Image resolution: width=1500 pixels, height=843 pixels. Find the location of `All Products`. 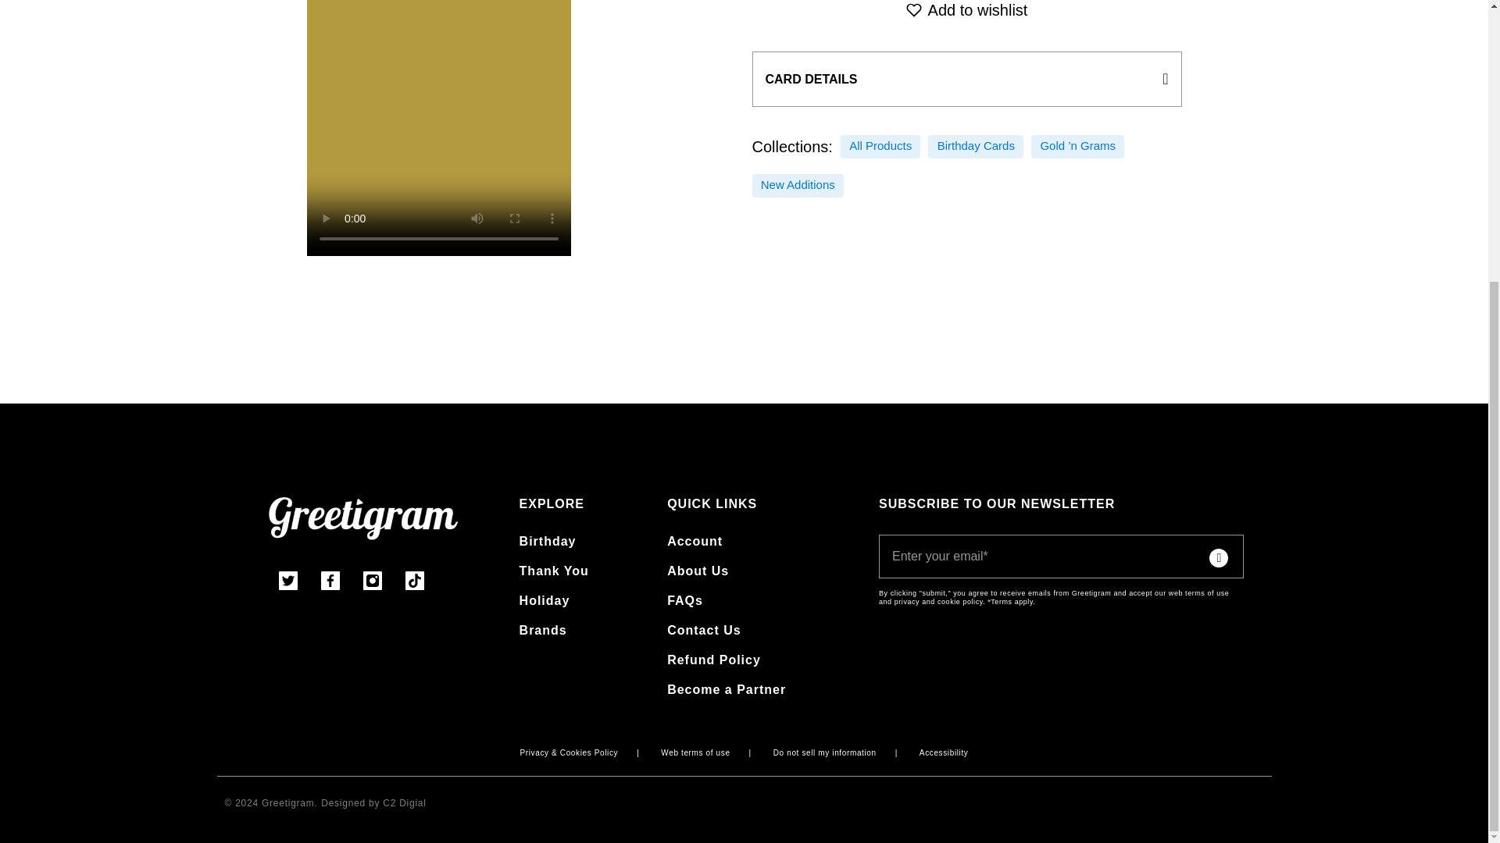

All Products is located at coordinates (880, 146).